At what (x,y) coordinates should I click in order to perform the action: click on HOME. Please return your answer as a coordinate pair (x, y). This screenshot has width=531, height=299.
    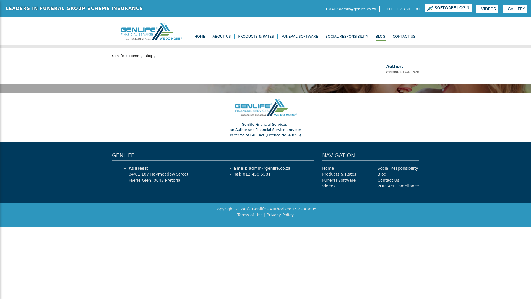
    Looking at the image, I should click on (200, 37).